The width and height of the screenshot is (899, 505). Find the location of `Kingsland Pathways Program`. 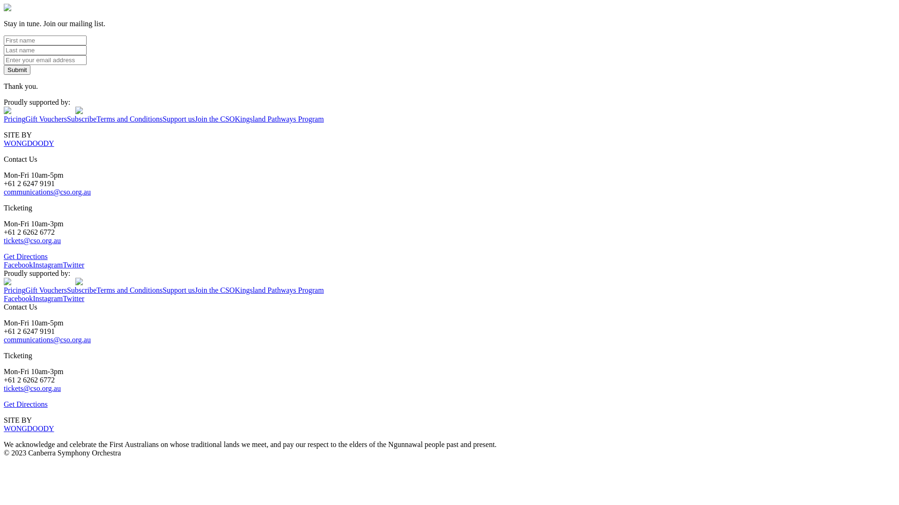

Kingsland Pathways Program is located at coordinates (279, 290).